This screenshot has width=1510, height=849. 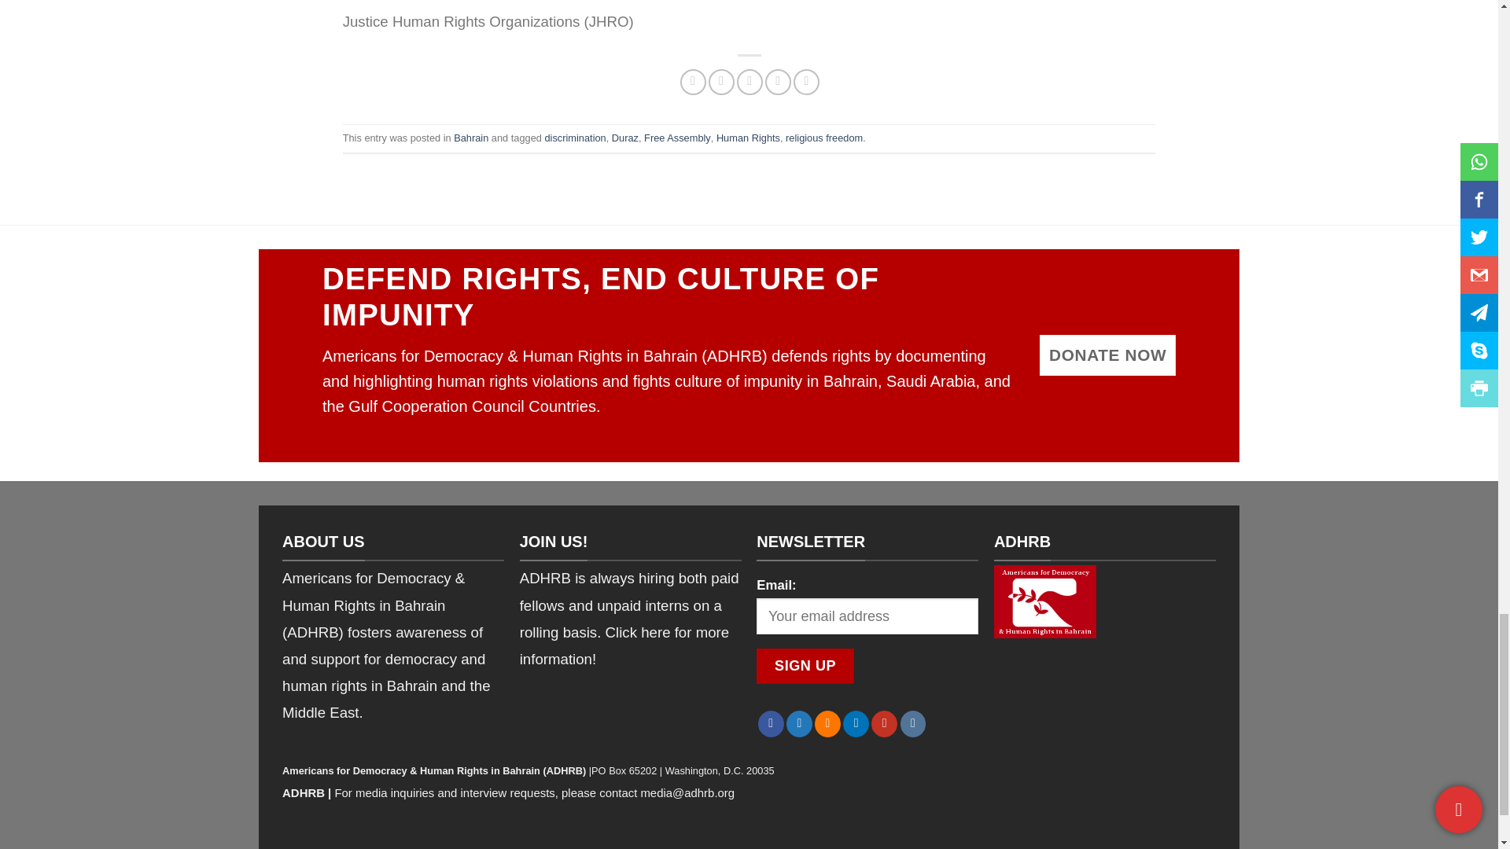 What do you see at coordinates (856, 723) in the screenshot?
I see `Follow on LinkedIn` at bounding box center [856, 723].